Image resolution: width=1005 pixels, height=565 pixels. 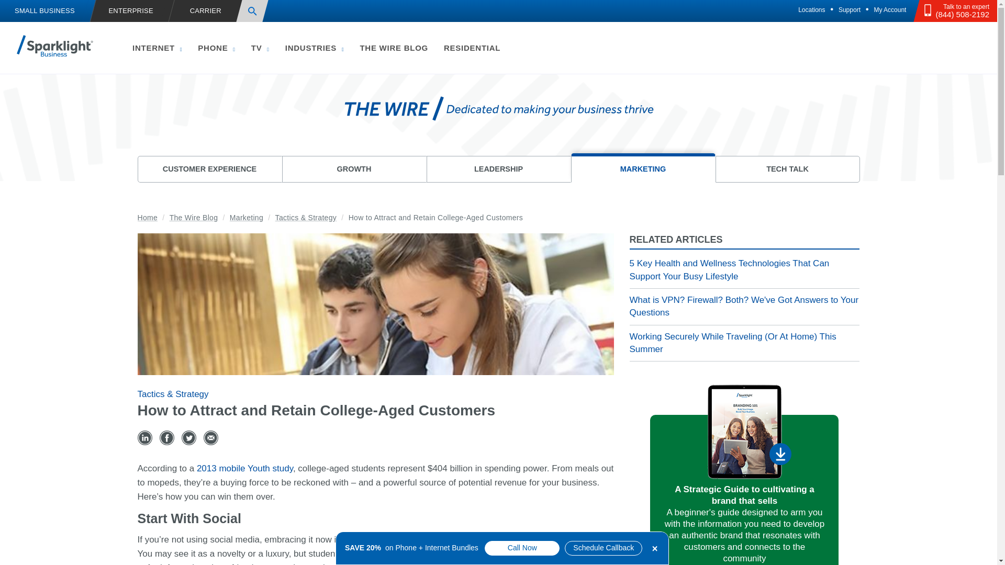 I want to click on ENTERPRISE, so click(x=129, y=12).